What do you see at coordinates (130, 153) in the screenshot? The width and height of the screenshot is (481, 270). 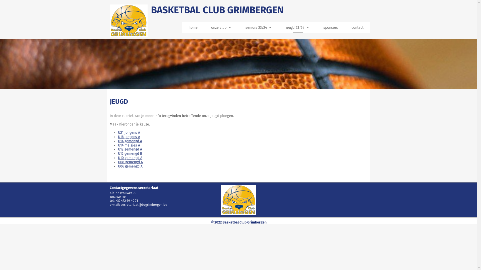 I see `U12 gemengd B` at bounding box center [130, 153].